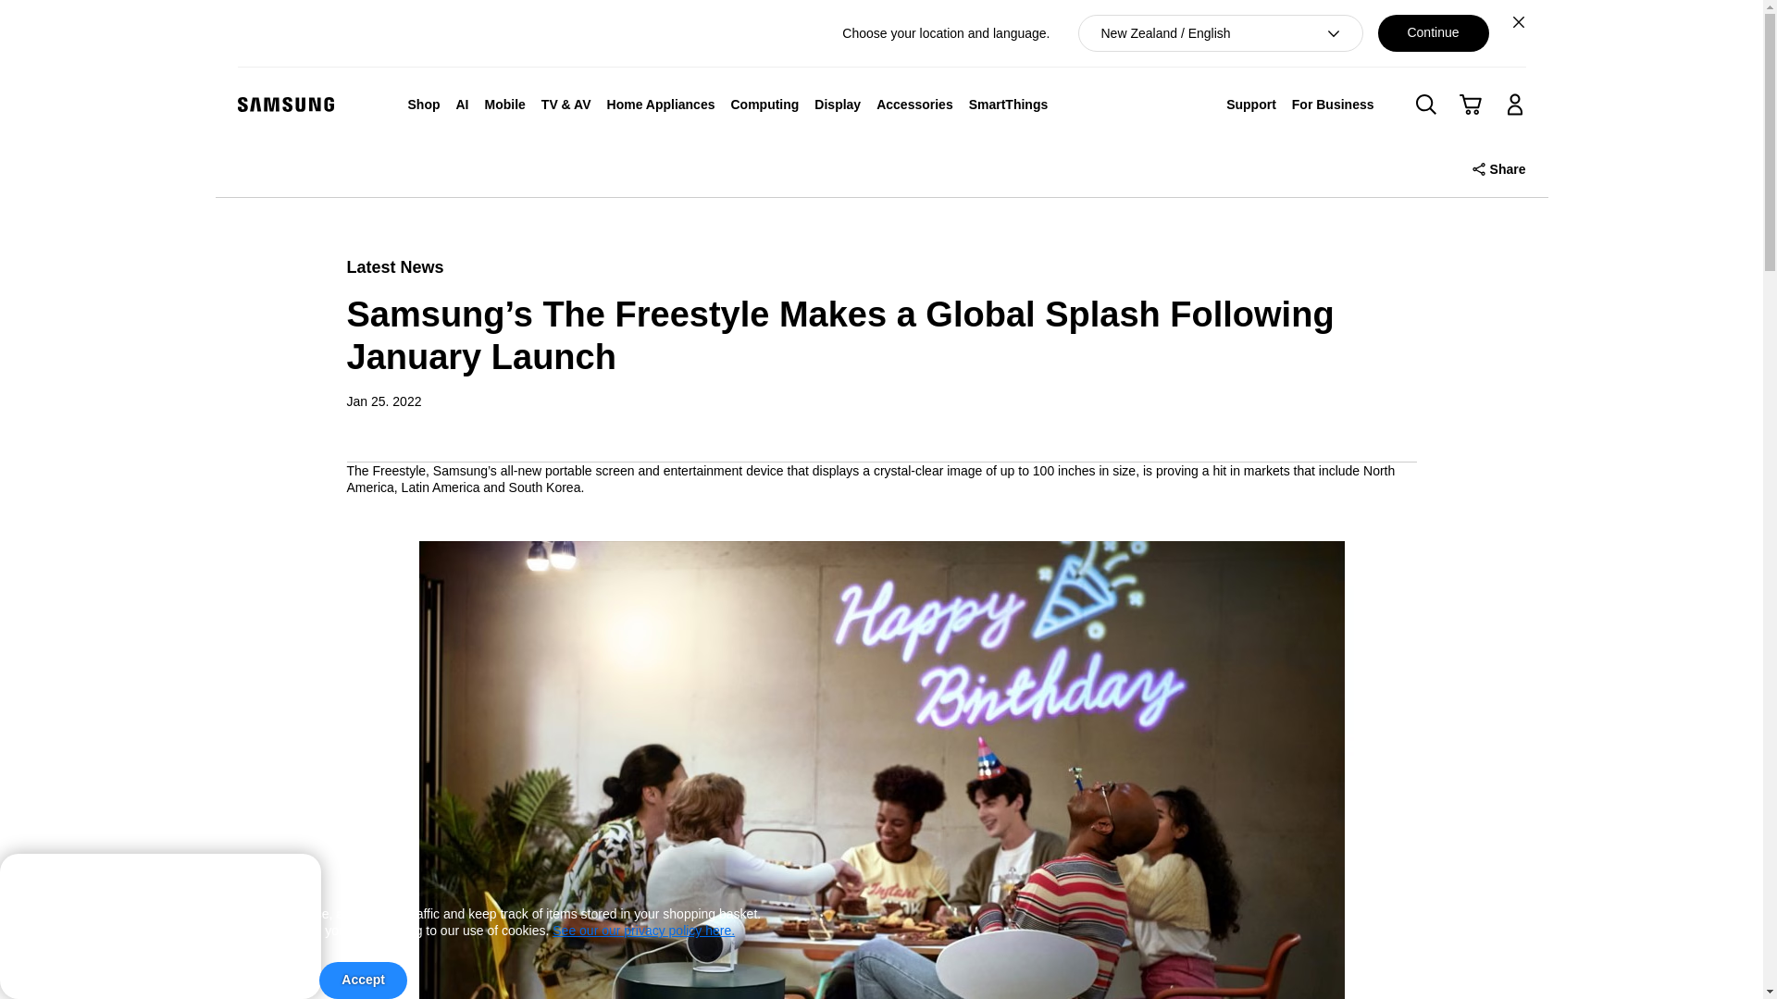  I want to click on Continue, so click(1433, 33).